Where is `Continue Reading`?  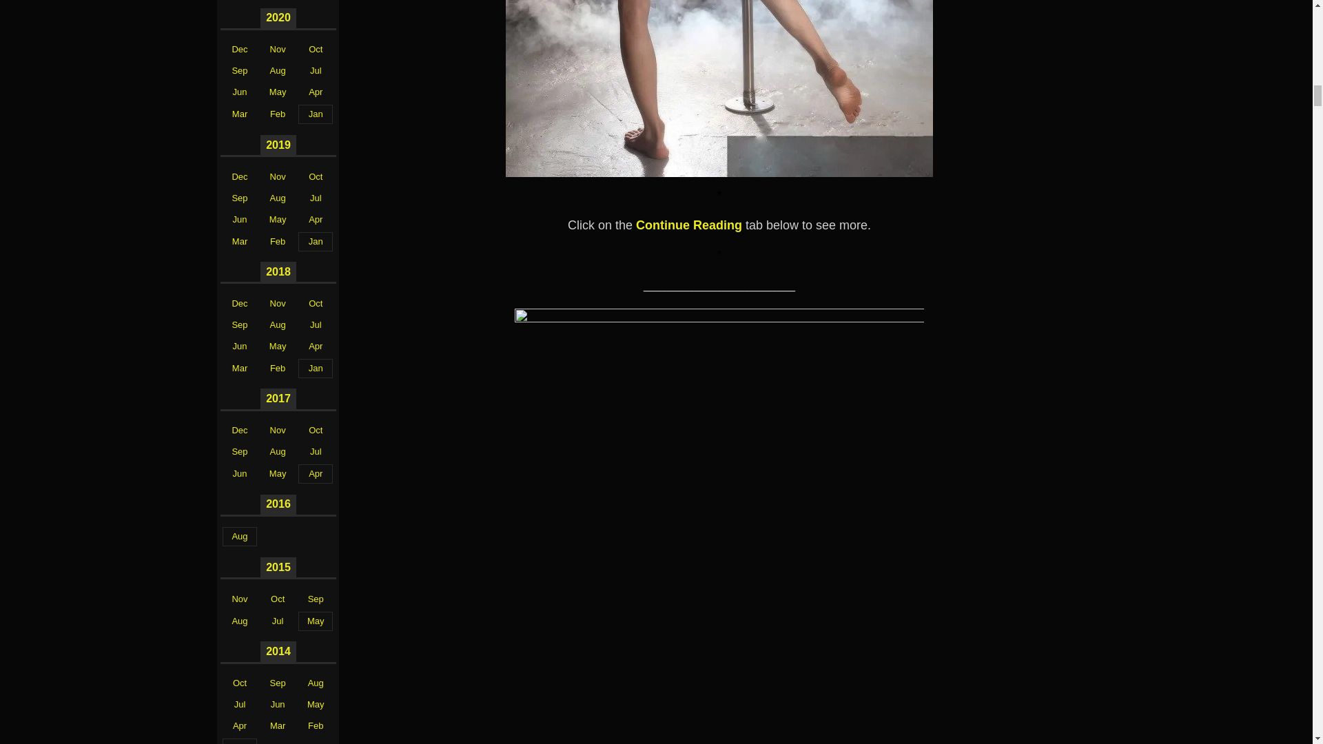 Continue Reading is located at coordinates (689, 225).